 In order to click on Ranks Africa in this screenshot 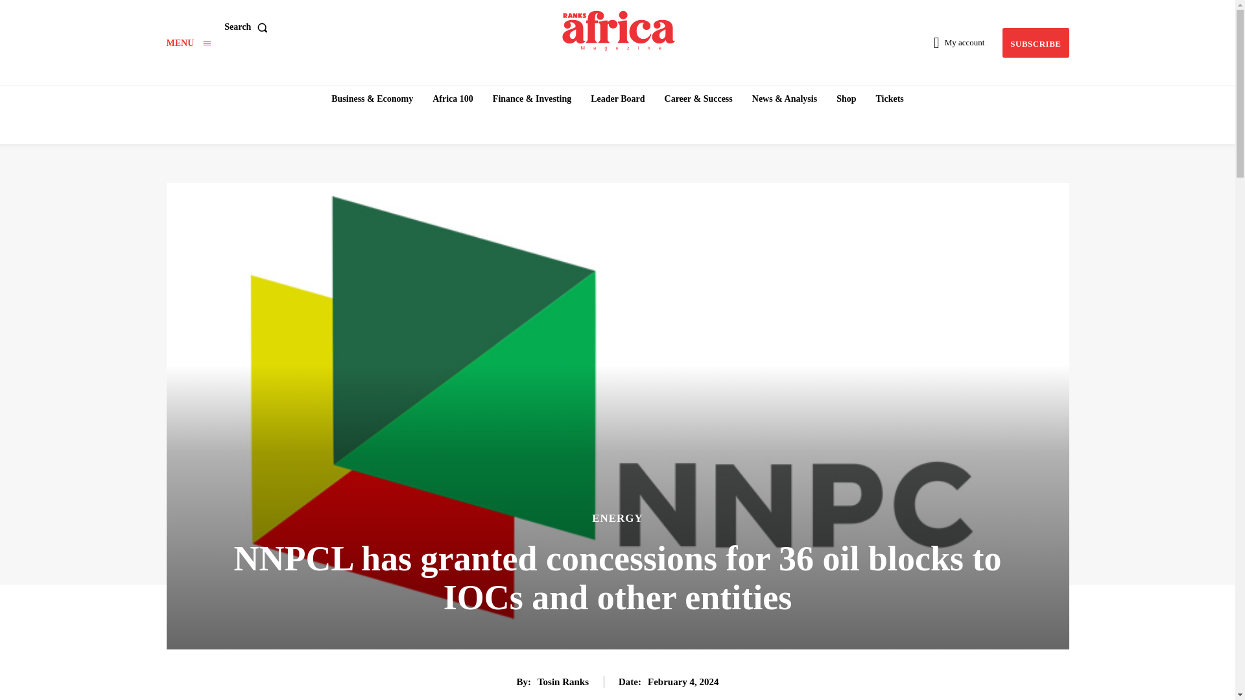, I will do `click(619, 25)`.